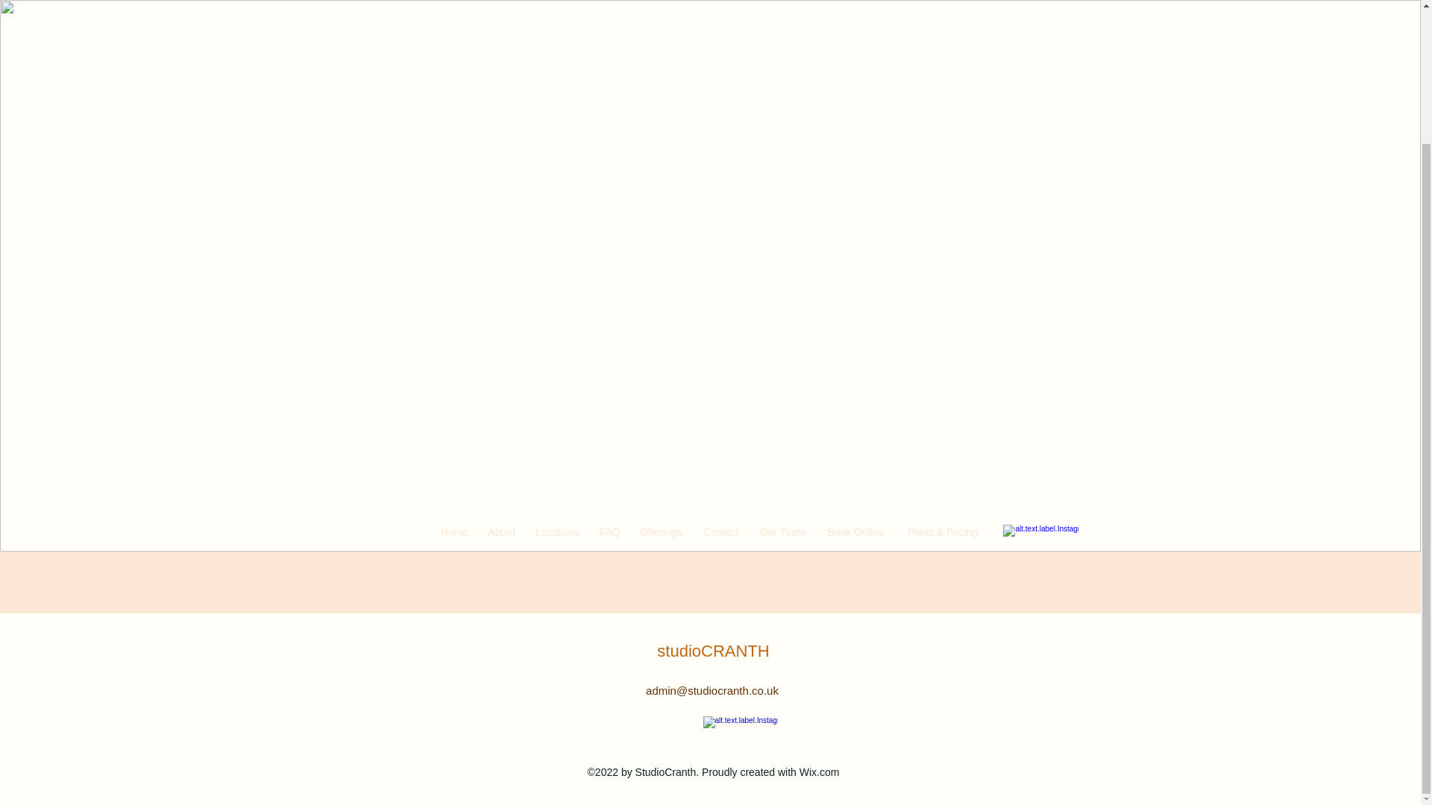  Describe the element at coordinates (661, 367) in the screenshot. I see `Offerings` at that location.